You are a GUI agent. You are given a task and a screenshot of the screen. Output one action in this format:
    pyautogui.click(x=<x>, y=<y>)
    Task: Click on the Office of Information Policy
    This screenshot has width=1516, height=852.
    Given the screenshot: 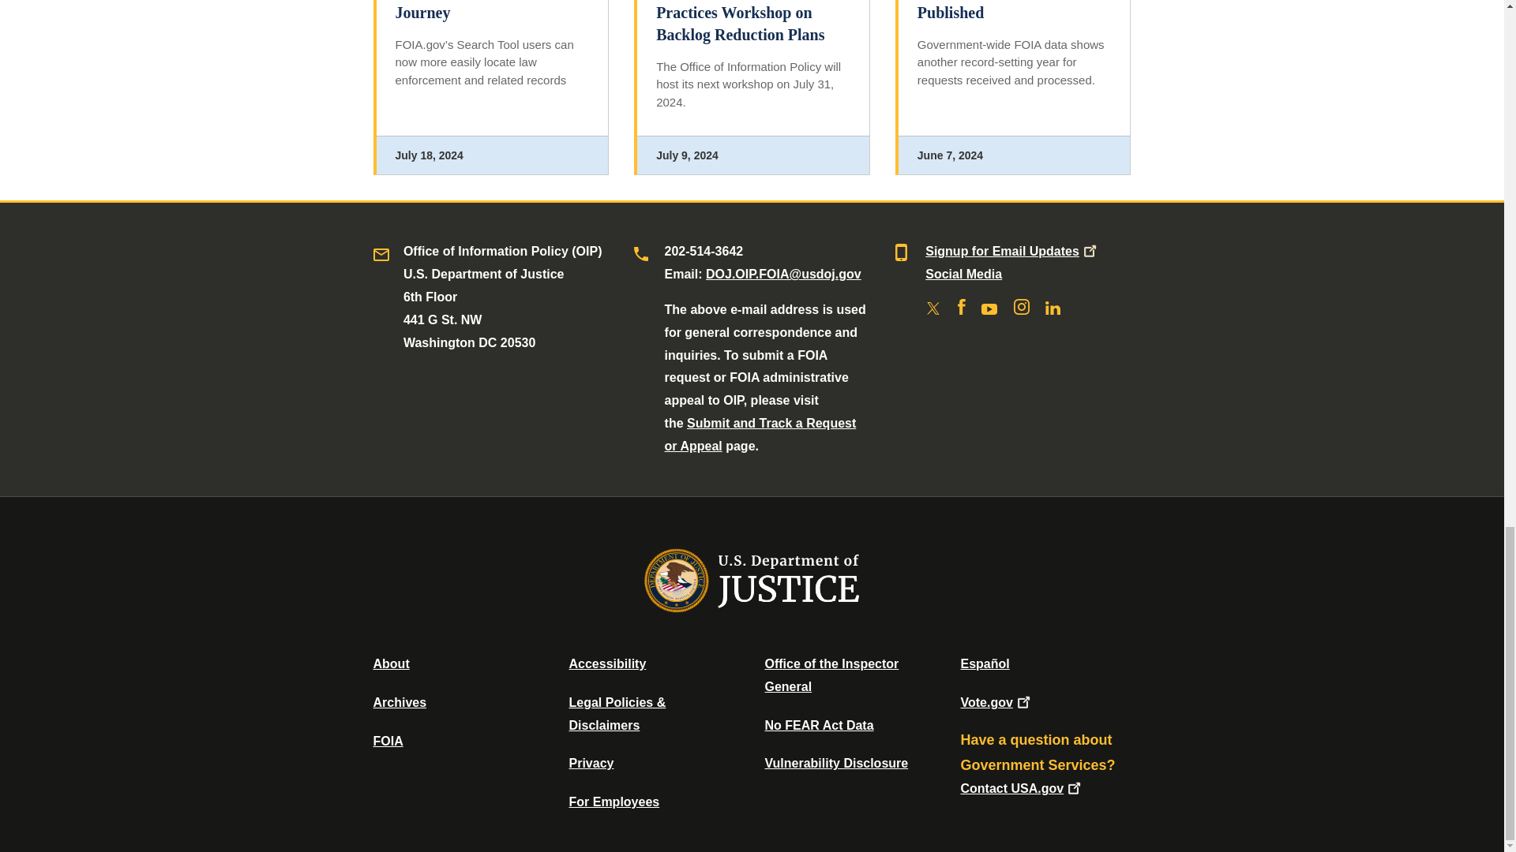 What is the action you would take?
    pyautogui.click(x=388, y=741)
    